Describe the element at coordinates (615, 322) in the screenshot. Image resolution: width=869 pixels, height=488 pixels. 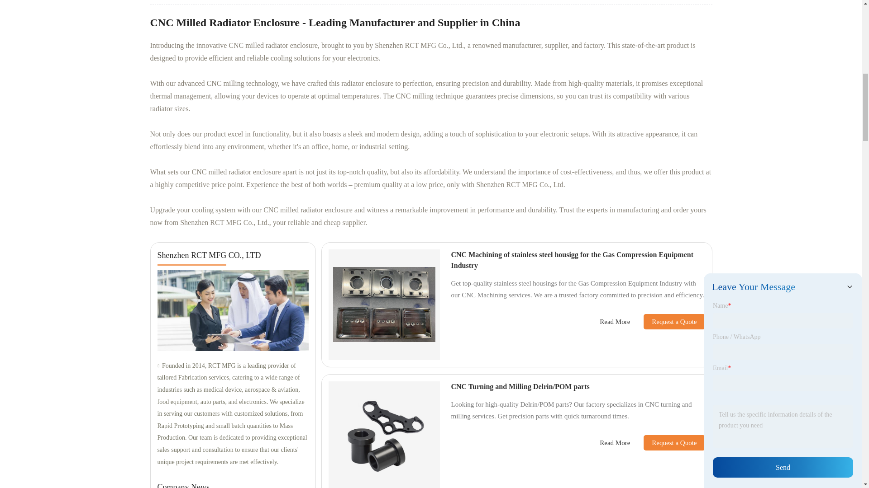
I see `Read More` at that location.